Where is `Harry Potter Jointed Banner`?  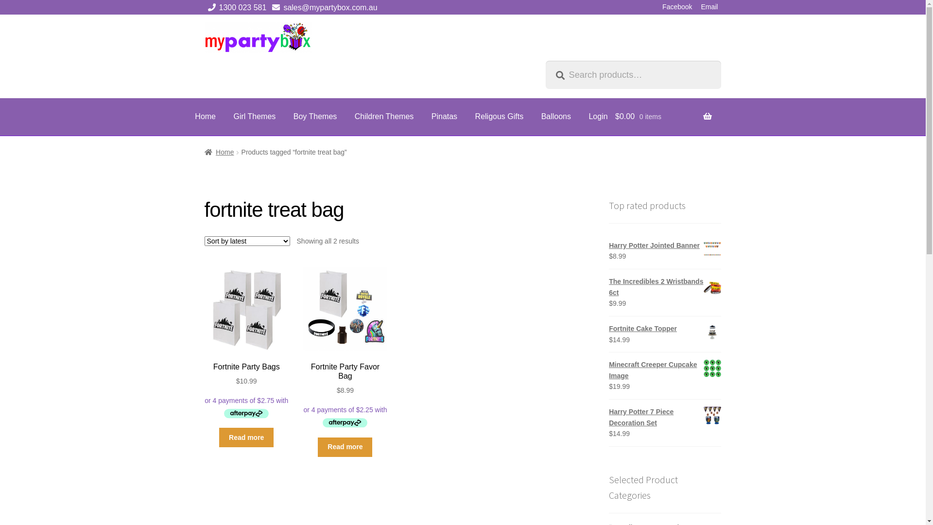 Harry Potter Jointed Banner is located at coordinates (665, 246).